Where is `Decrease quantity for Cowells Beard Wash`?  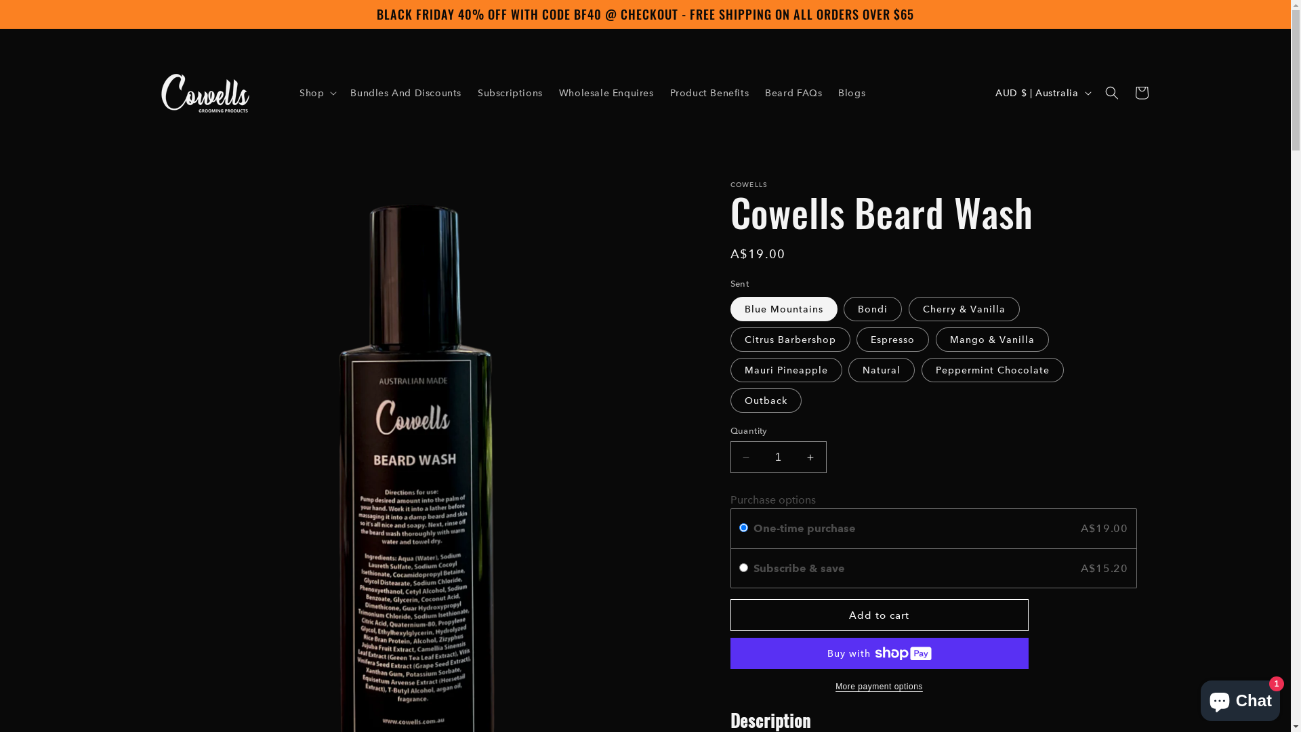
Decrease quantity for Cowells Beard Wash is located at coordinates (745, 457).